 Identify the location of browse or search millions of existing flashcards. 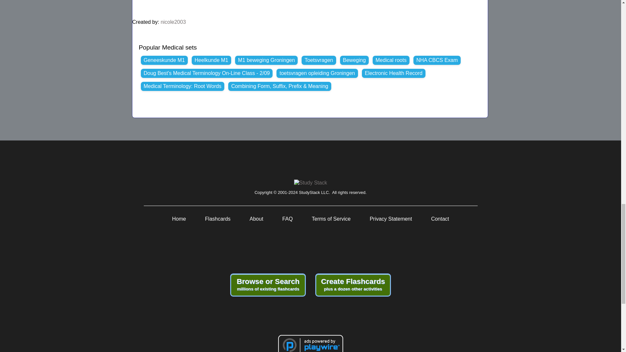
(268, 285).